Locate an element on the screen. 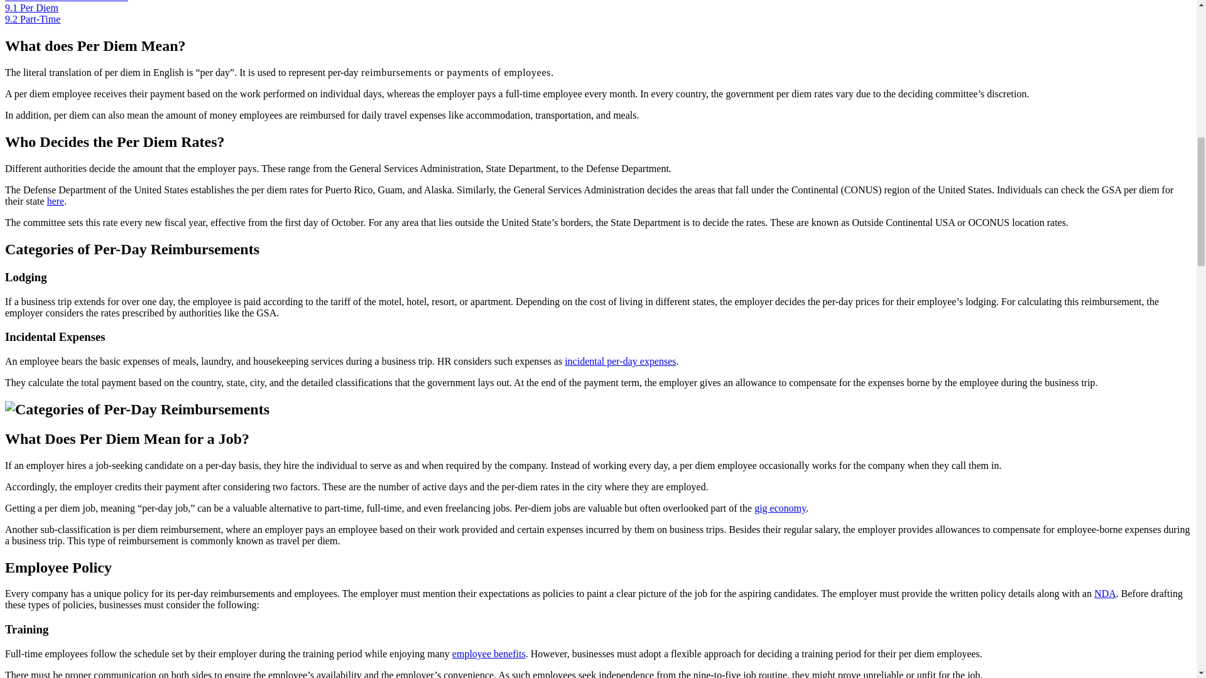 The width and height of the screenshot is (1206, 678). 9 Per Diem vs. Part-Time Jobs is located at coordinates (66, 1).